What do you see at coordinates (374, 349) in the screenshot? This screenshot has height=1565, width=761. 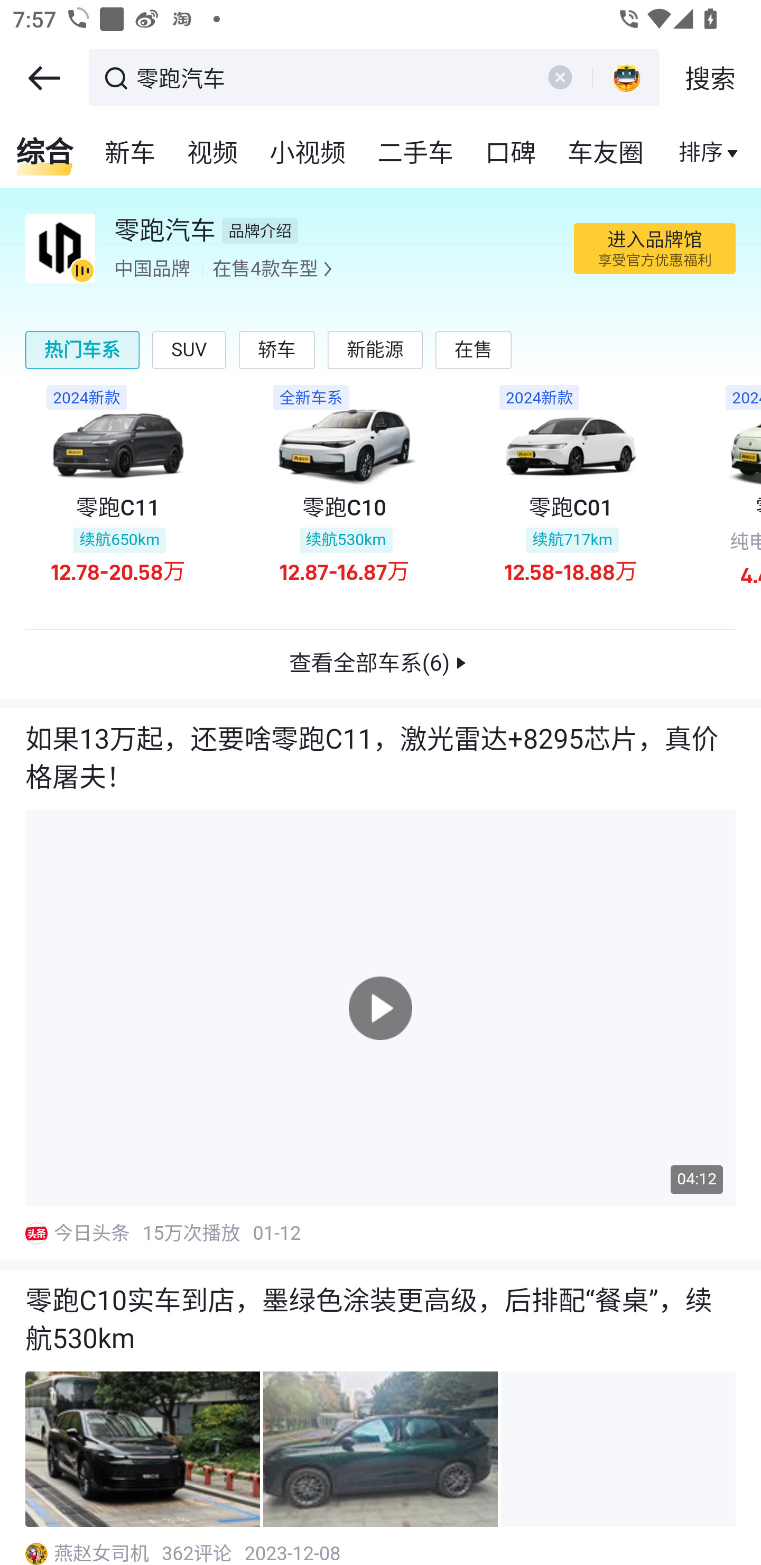 I see `新能源` at bounding box center [374, 349].